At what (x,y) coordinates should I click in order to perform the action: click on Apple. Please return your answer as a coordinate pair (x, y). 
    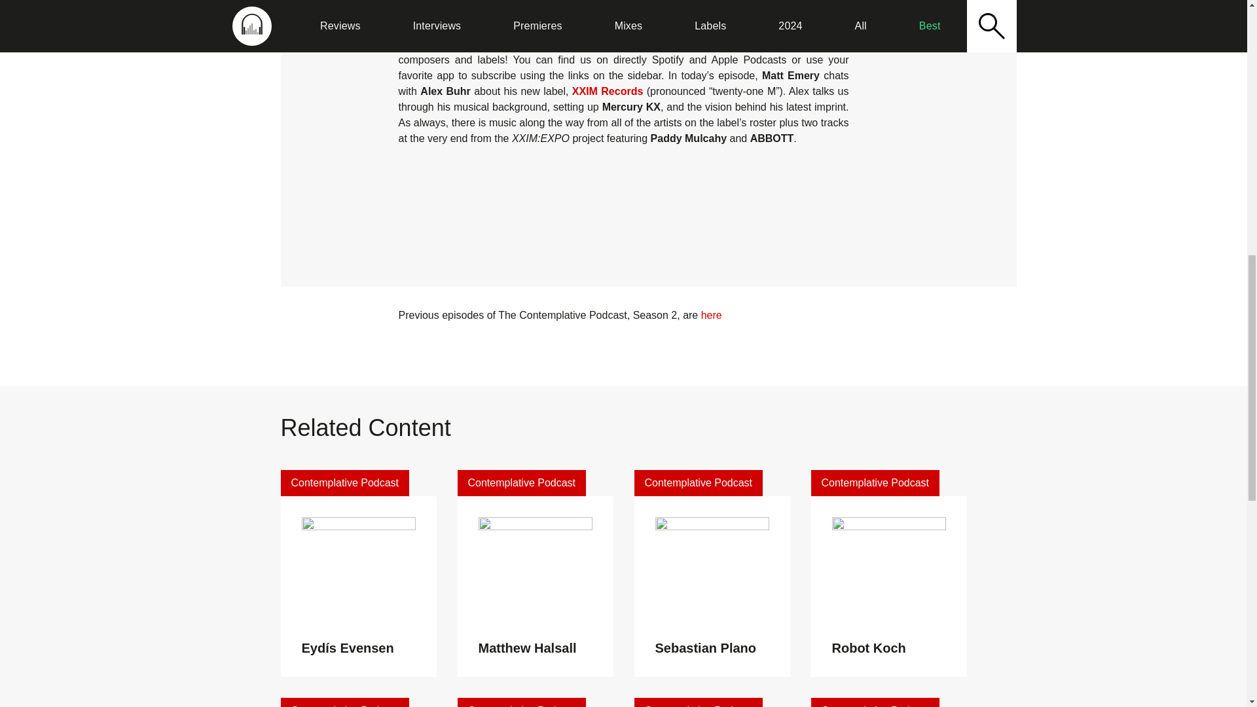
    Looking at the image, I should click on (739, 10).